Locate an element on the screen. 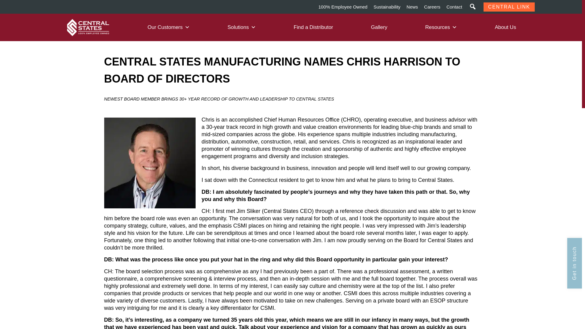 The image size is (585, 329). Contact is located at coordinates (454, 7).